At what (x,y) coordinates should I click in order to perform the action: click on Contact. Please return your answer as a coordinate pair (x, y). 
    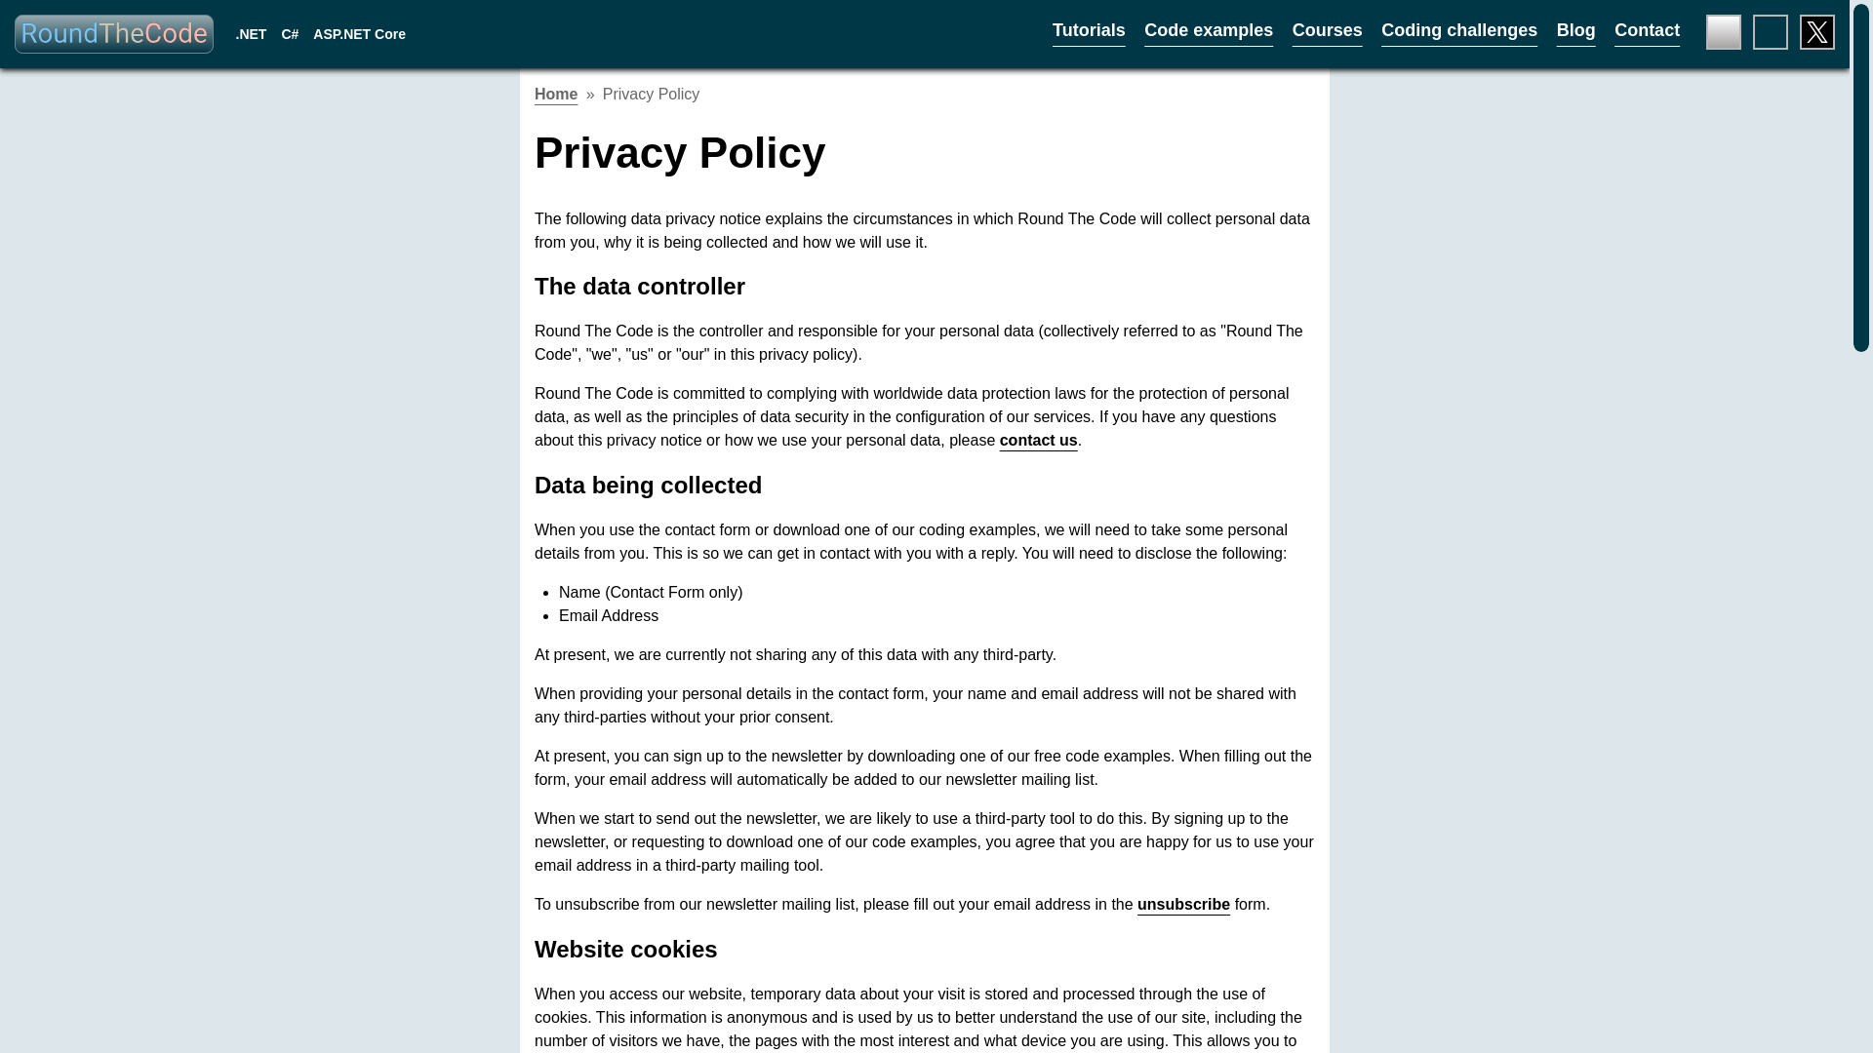
    Looking at the image, I should click on (1647, 31).